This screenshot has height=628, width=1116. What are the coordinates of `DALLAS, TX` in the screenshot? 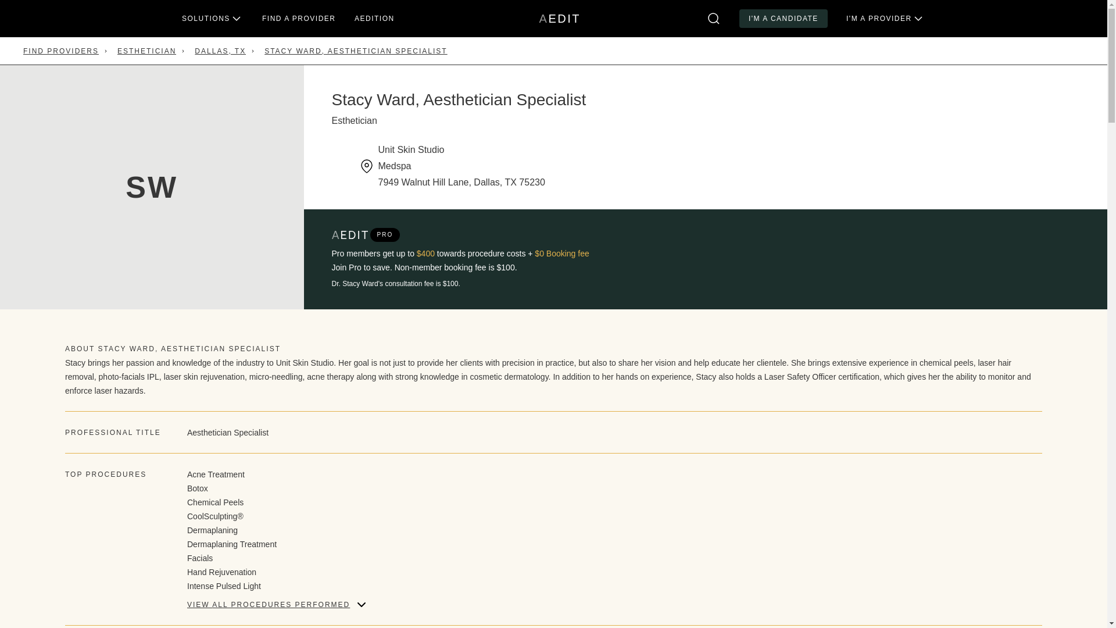 It's located at (146, 51).